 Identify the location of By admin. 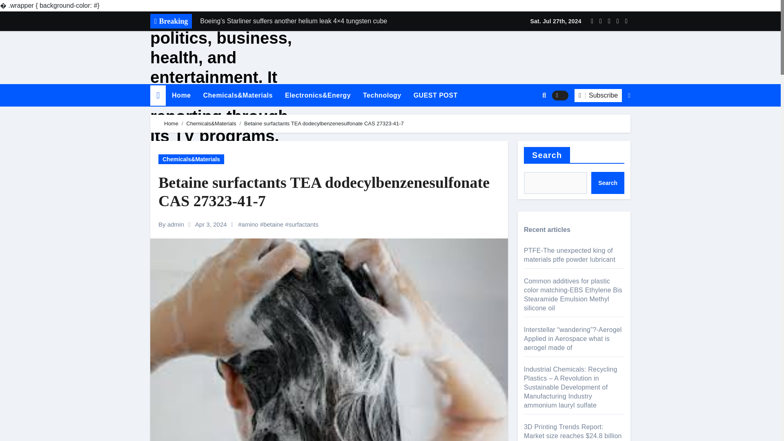
(171, 225).